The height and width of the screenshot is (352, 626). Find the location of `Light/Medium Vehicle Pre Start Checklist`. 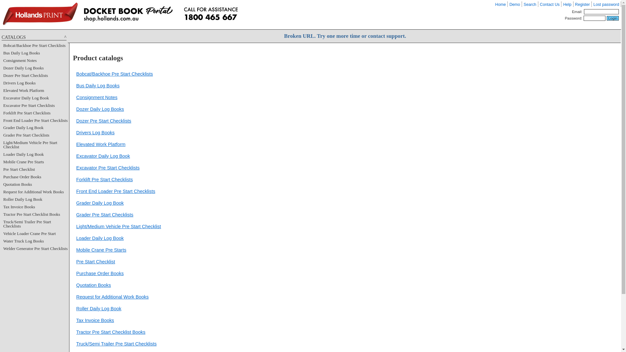

Light/Medium Vehicle Pre Start Checklist is located at coordinates (119, 227).